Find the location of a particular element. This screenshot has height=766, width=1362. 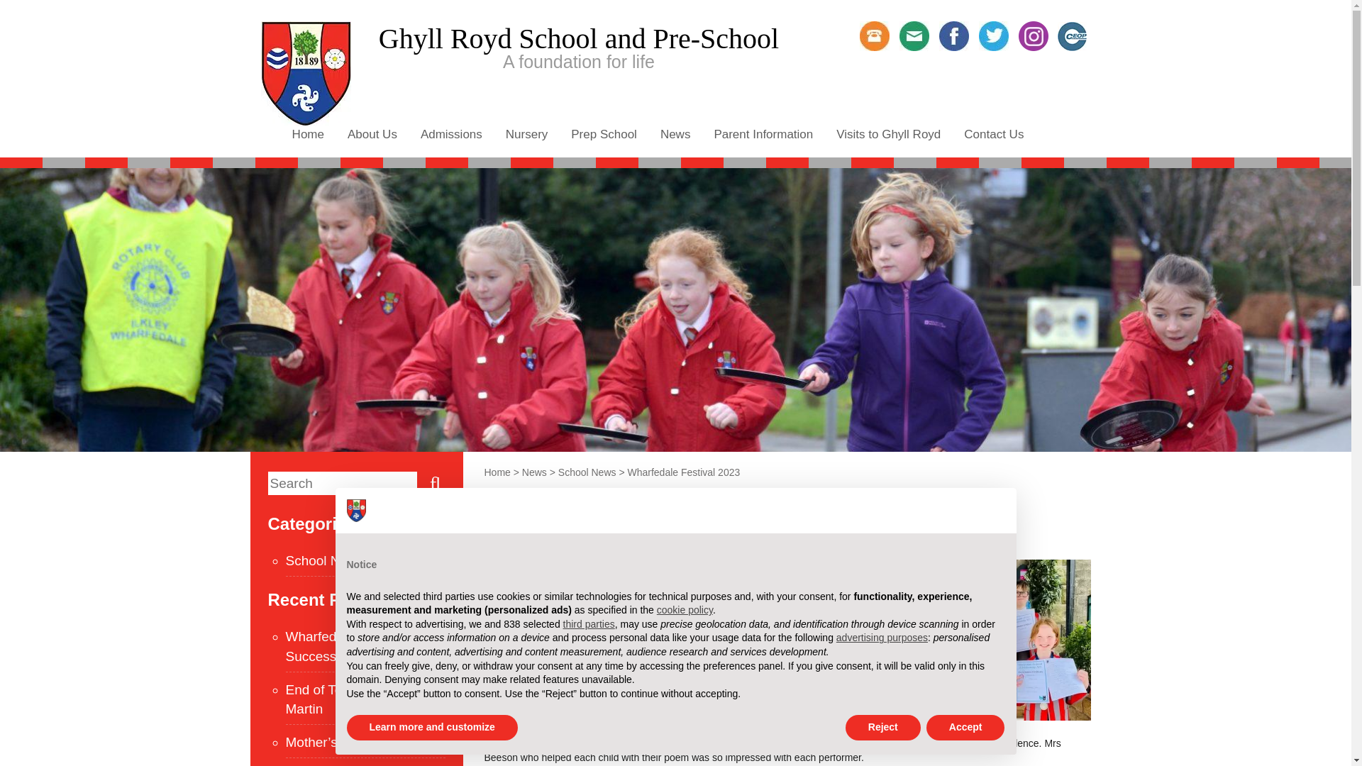

Home is located at coordinates (308, 134).